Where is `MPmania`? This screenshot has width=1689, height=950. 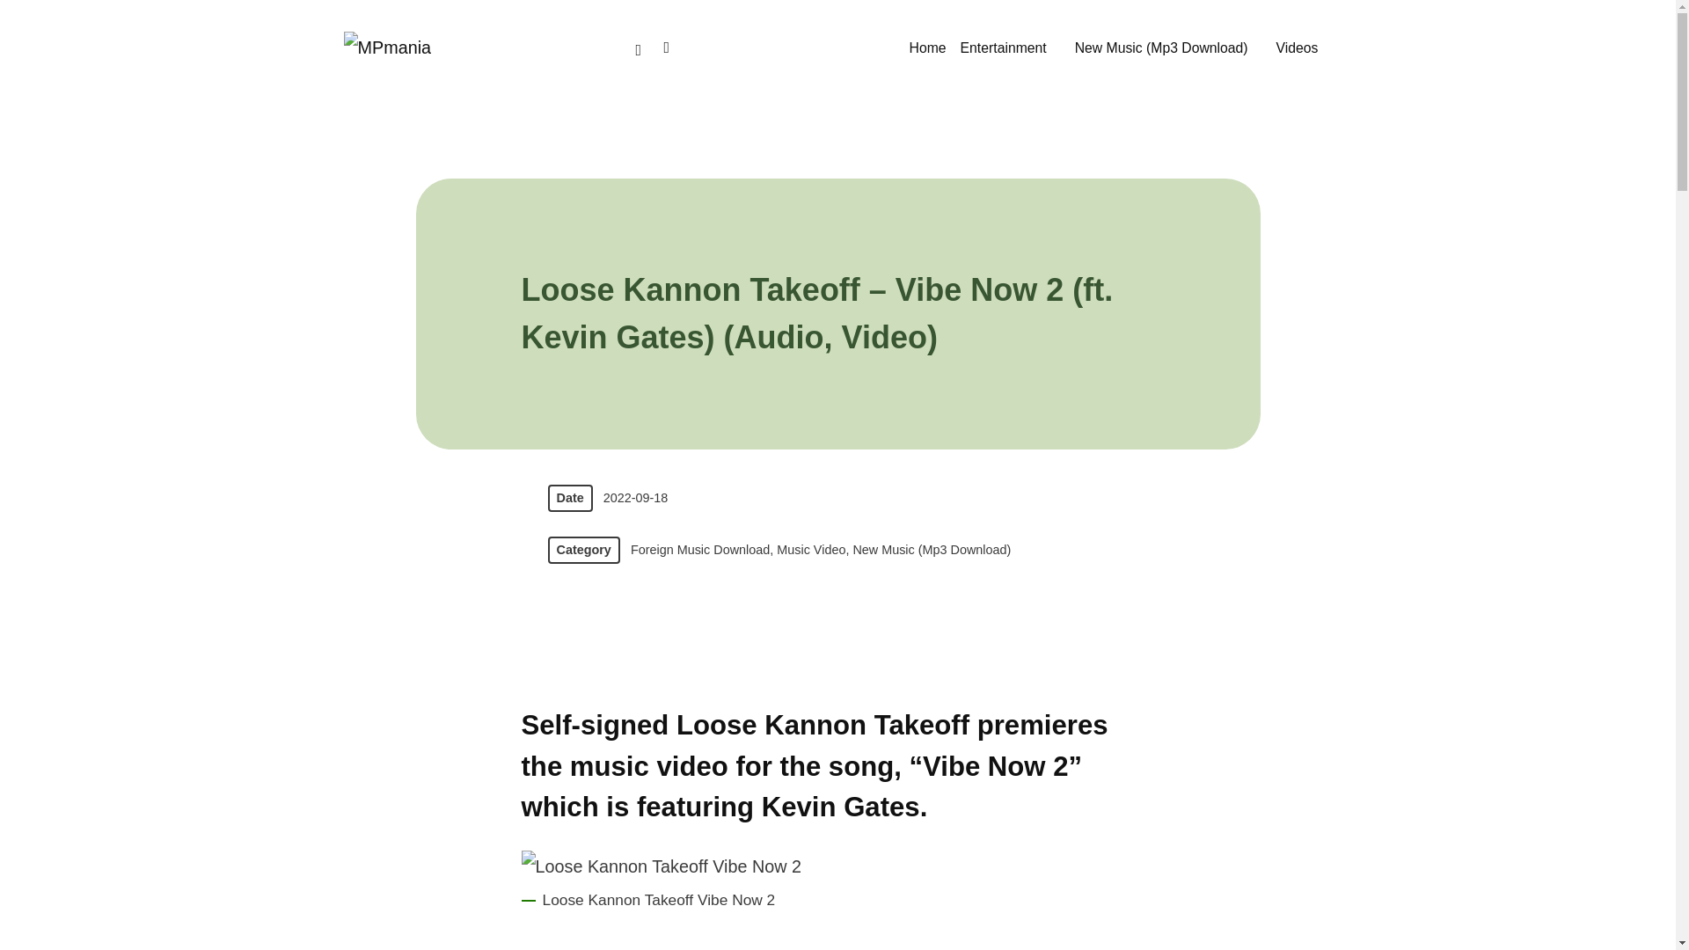
MPmania is located at coordinates (387, 46).